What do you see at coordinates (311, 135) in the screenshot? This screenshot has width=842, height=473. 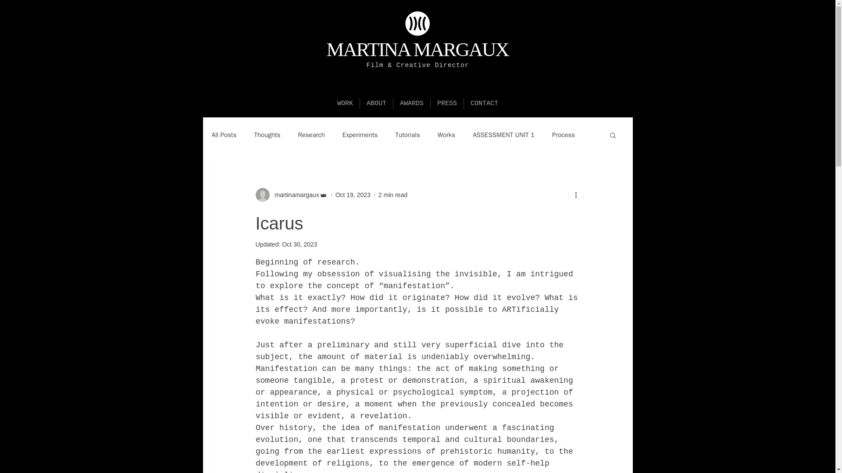 I see `Research` at bounding box center [311, 135].